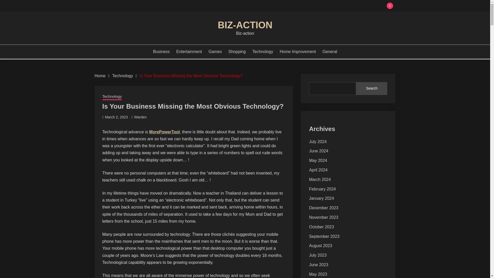  I want to click on Games, so click(215, 51).